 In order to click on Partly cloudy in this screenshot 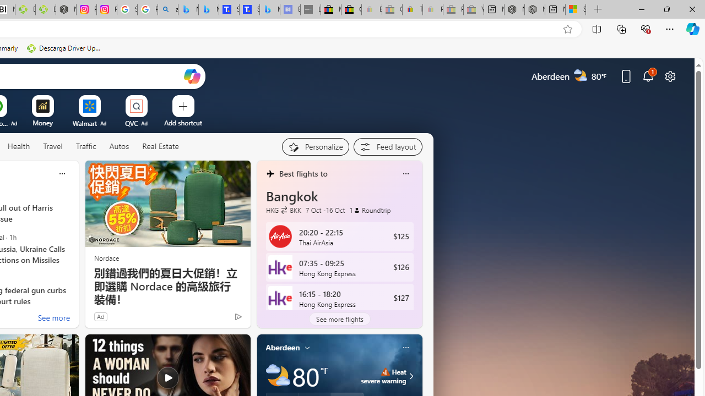, I will do `click(278, 376)`.